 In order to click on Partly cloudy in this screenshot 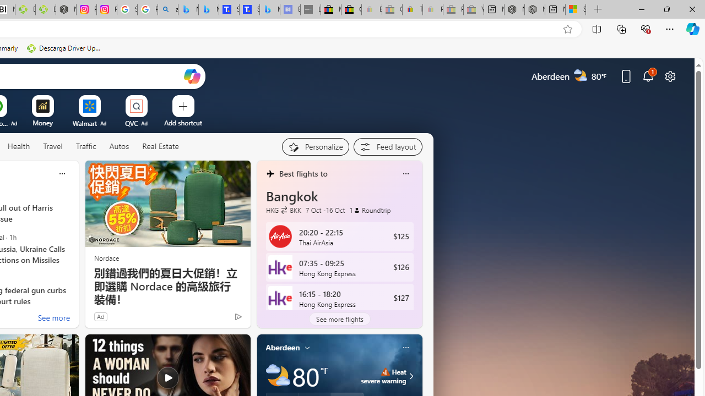, I will do `click(278, 376)`.